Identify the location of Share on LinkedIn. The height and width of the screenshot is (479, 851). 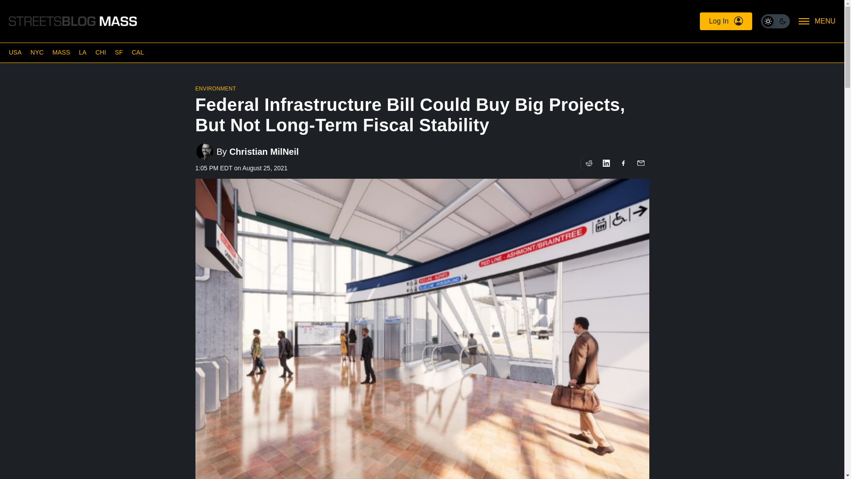
(605, 163).